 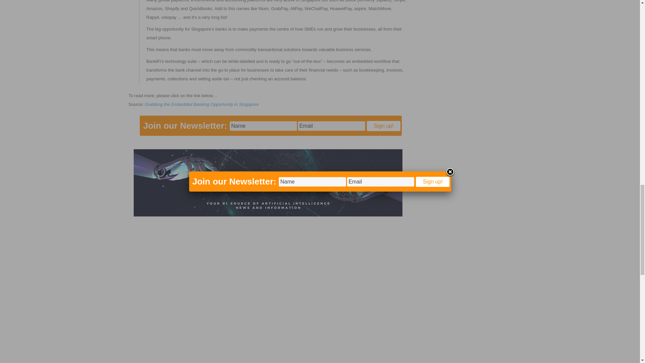 What do you see at coordinates (202, 104) in the screenshot?
I see `Grabbing the Embedded Banking Opportunity in Singapore` at bounding box center [202, 104].